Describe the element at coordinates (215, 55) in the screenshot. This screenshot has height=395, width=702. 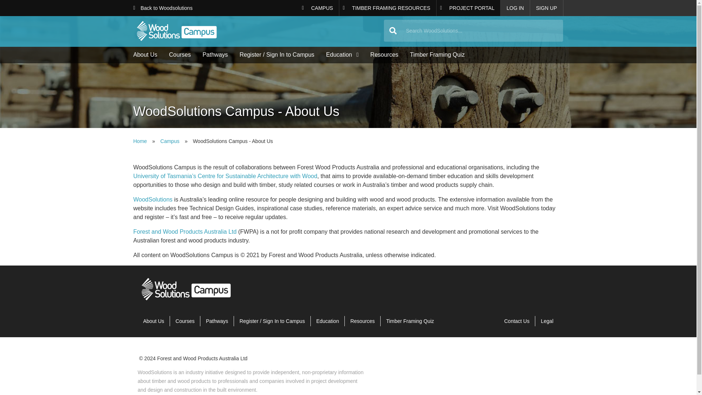
I see `Pathways` at that location.